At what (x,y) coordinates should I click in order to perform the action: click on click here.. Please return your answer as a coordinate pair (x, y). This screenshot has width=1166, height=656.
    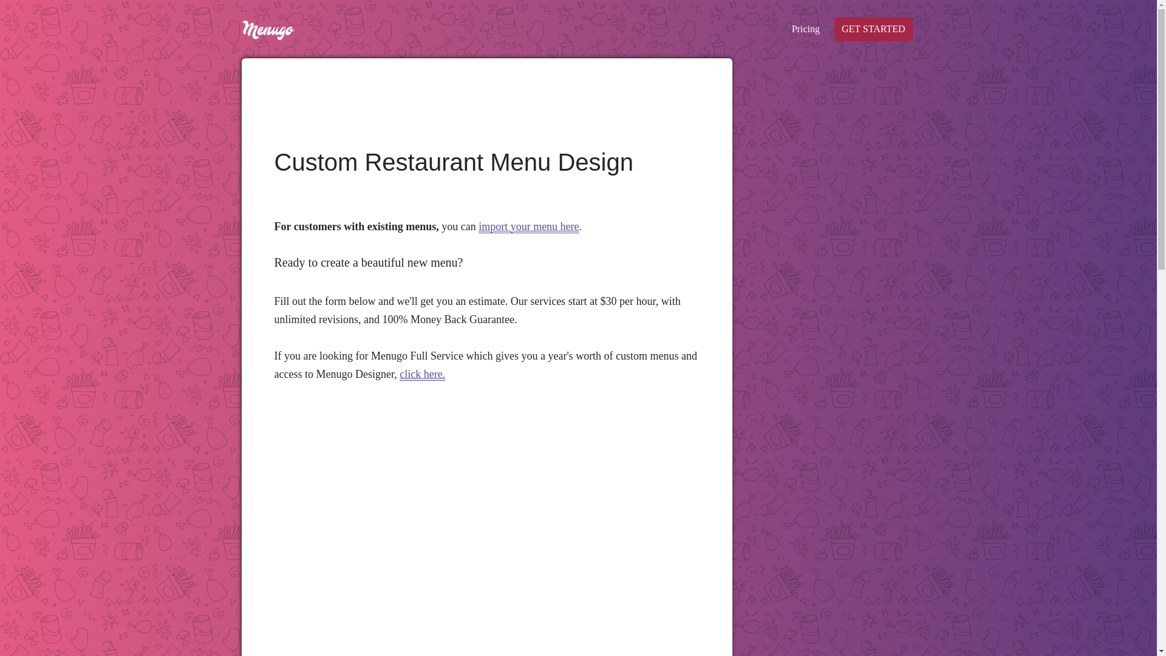
    Looking at the image, I should click on (423, 374).